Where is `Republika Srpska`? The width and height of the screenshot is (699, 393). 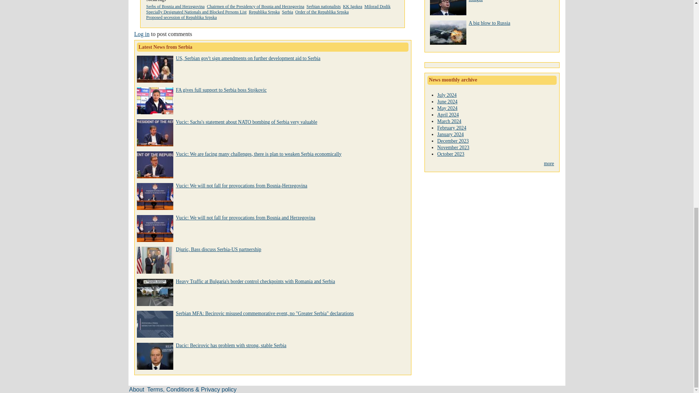 Republika Srpska is located at coordinates (264, 12).